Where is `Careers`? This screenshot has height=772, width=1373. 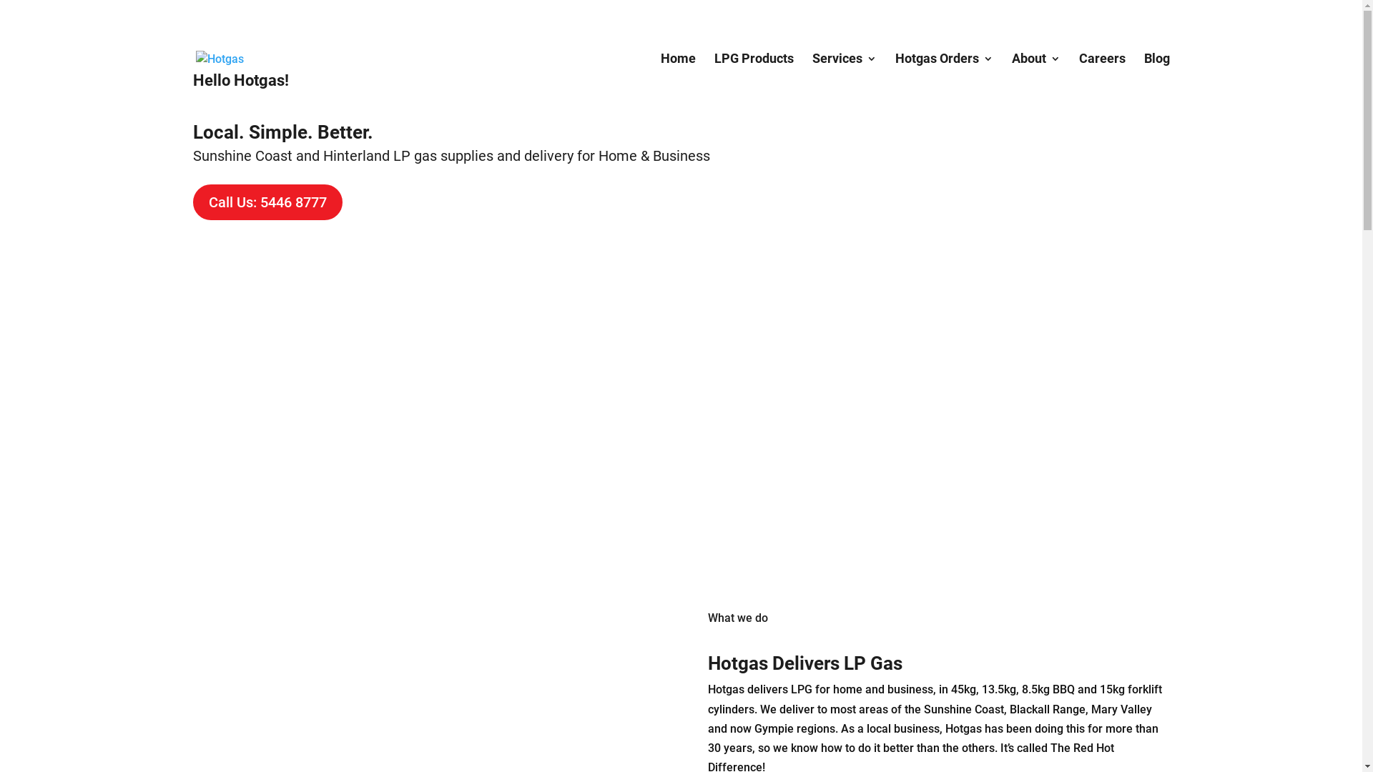 Careers is located at coordinates (1101, 74).